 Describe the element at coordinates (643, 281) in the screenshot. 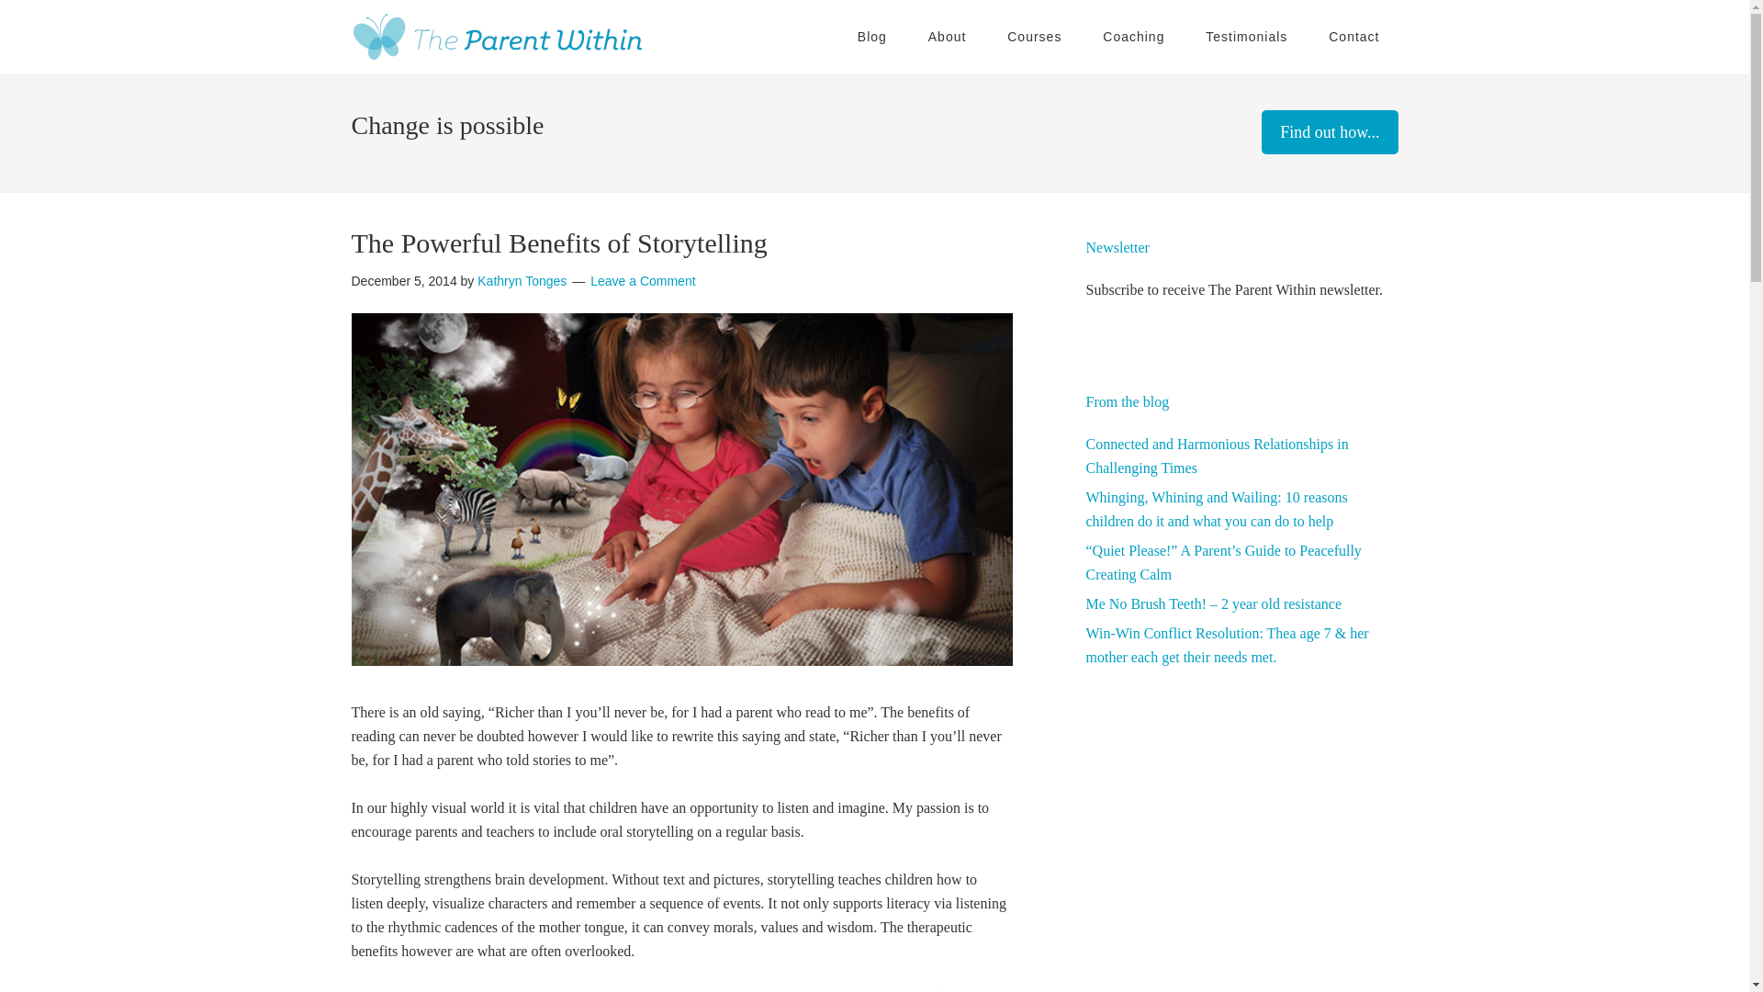

I see `Leave a Comment` at that location.